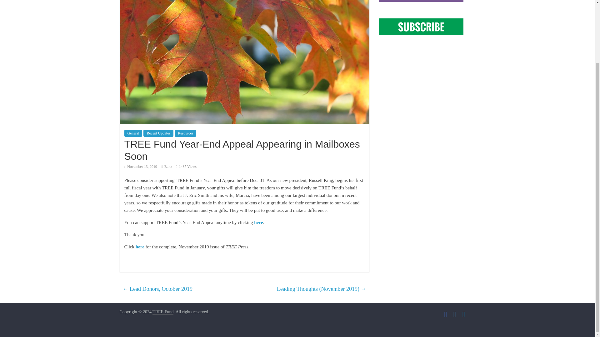 This screenshot has height=337, width=600. What do you see at coordinates (162, 312) in the screenshot?
I see `TREE Fund` at bounding box center [162, 312].